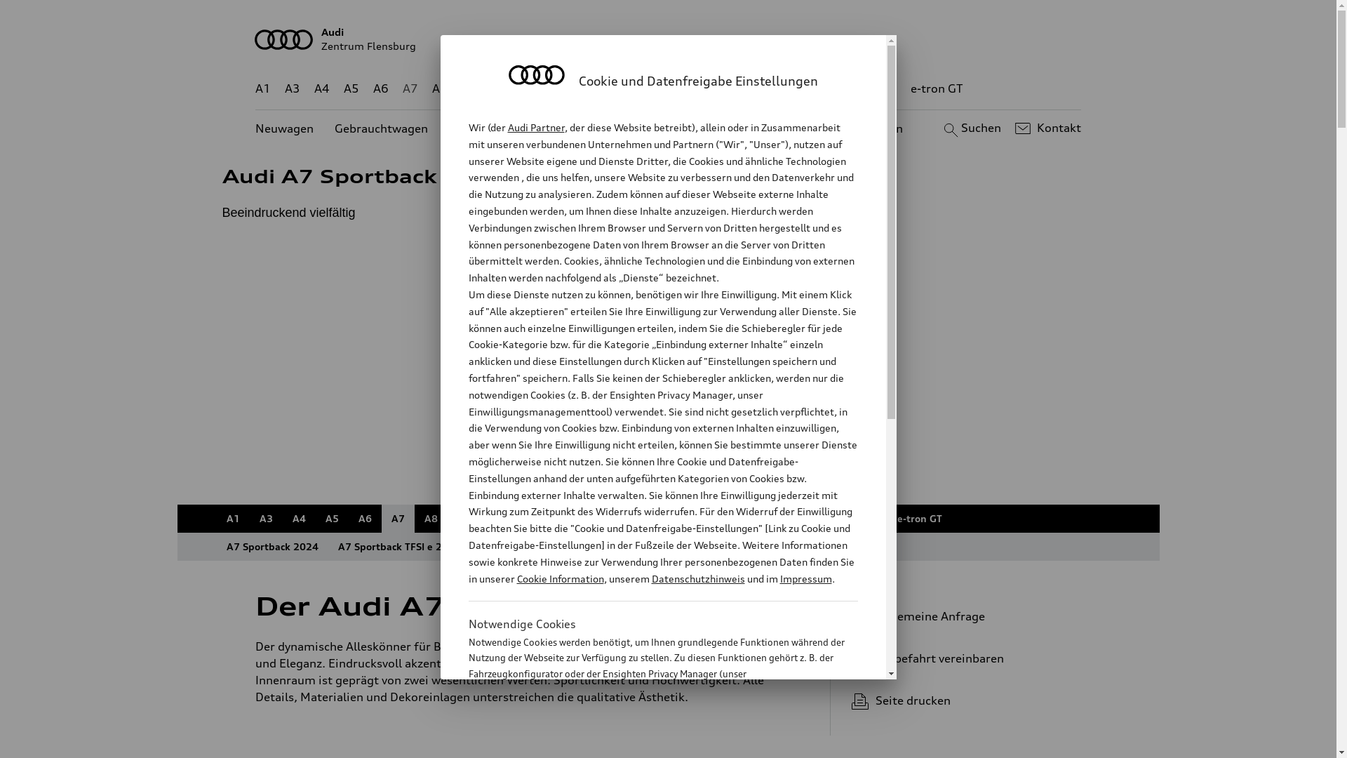 This screenshot has width=1347, height=758. What do you see at coordinates (263, 88) in the screenshot?
I see `A1` at bounding box center [263, 88].